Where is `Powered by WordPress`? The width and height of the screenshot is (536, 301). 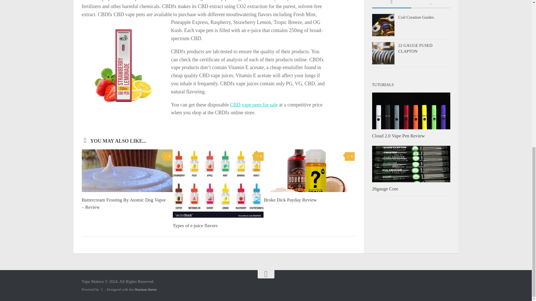
Powered by WordPress is located at coordinates (102, 289).